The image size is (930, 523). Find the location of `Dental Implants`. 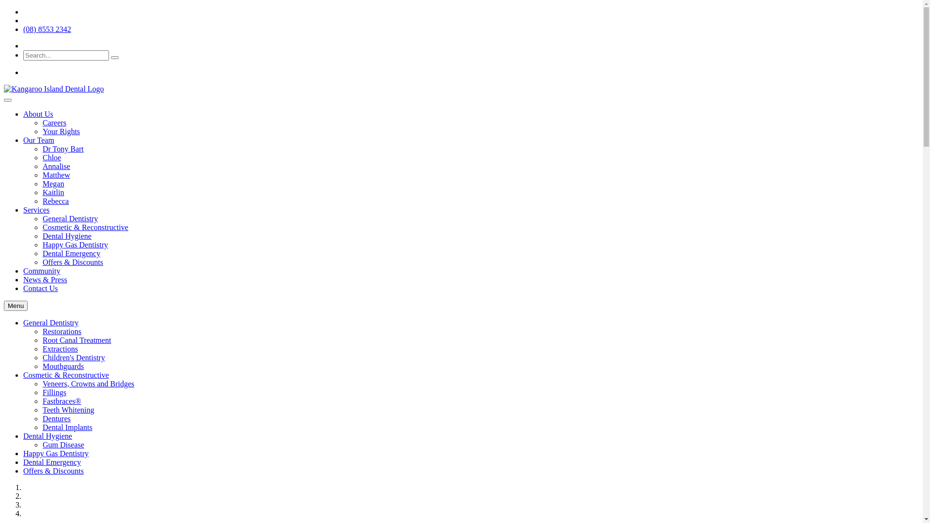

Dental Implants is located at coordinates (68, 427).